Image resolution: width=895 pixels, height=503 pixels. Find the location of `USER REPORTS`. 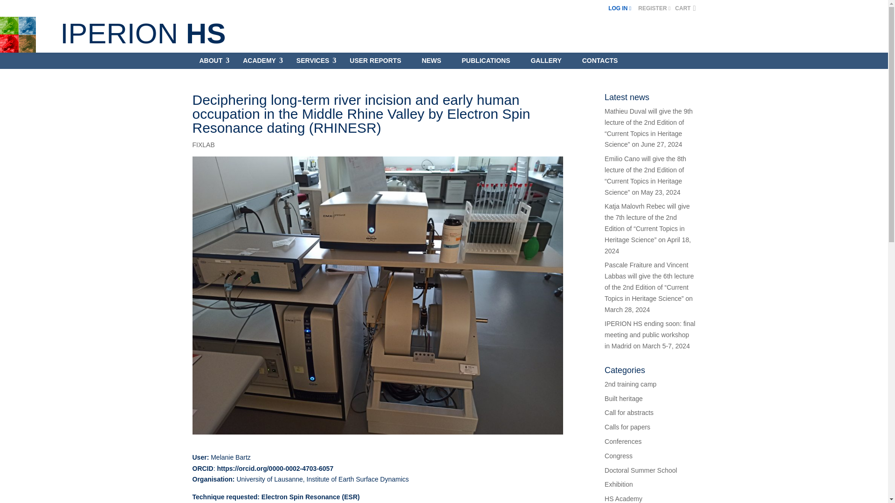

USER REPORTS is located at coordinates (375, 63).